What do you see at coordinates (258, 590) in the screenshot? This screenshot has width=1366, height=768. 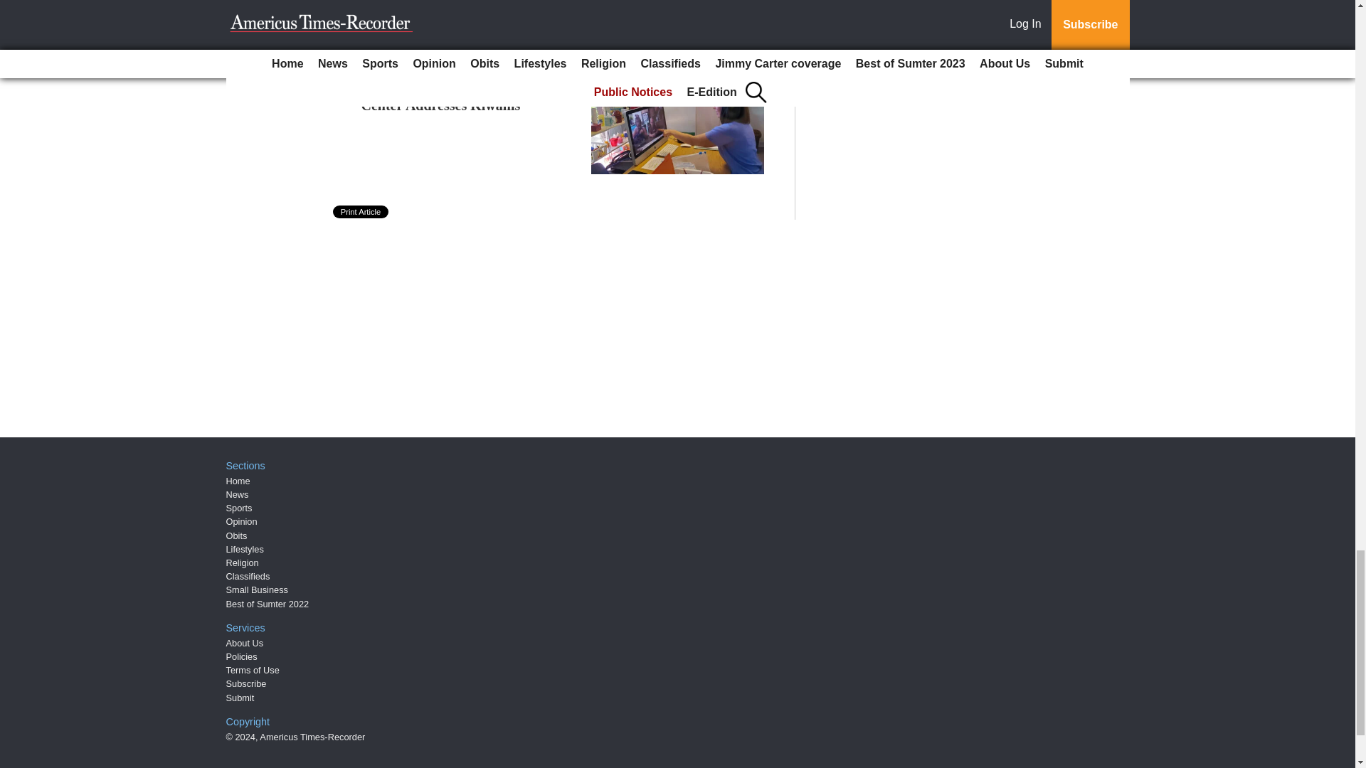 I see `Small Business` at bounding box center [258, 590].